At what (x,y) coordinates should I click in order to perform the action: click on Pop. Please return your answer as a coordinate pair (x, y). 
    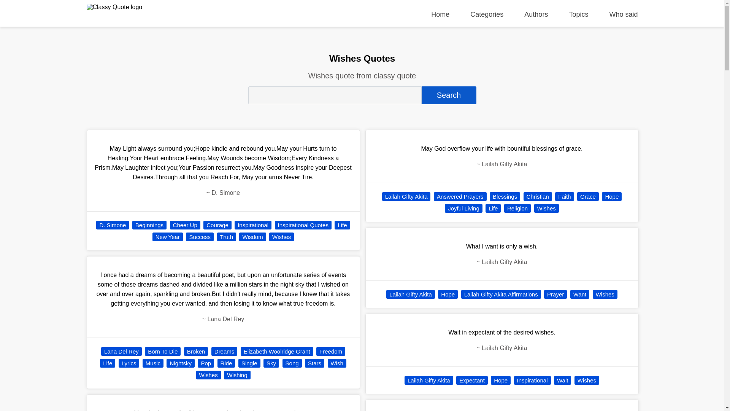
    Looking at the image, I should click on (206, 363).